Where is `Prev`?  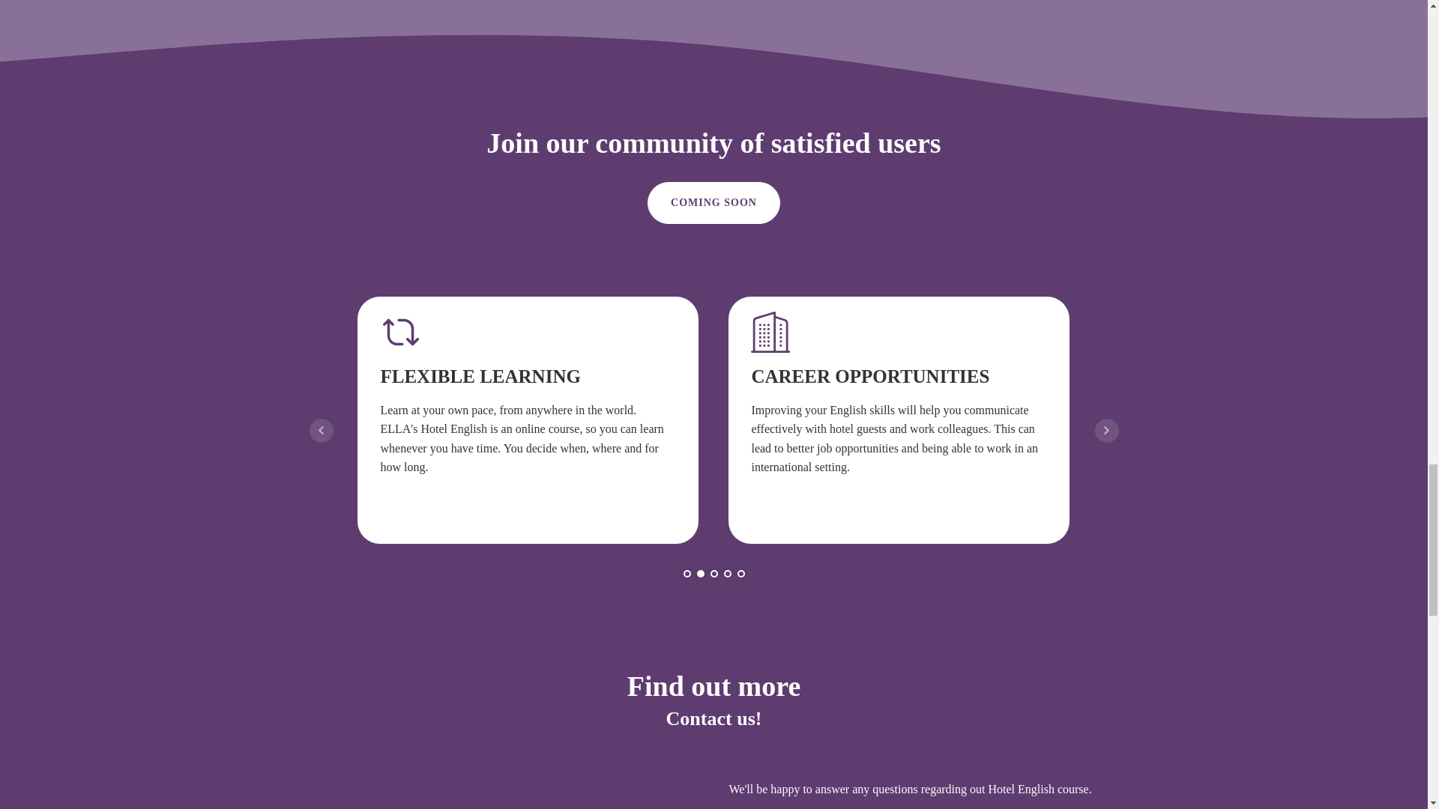 Prev is located at coordinates (321, 430).